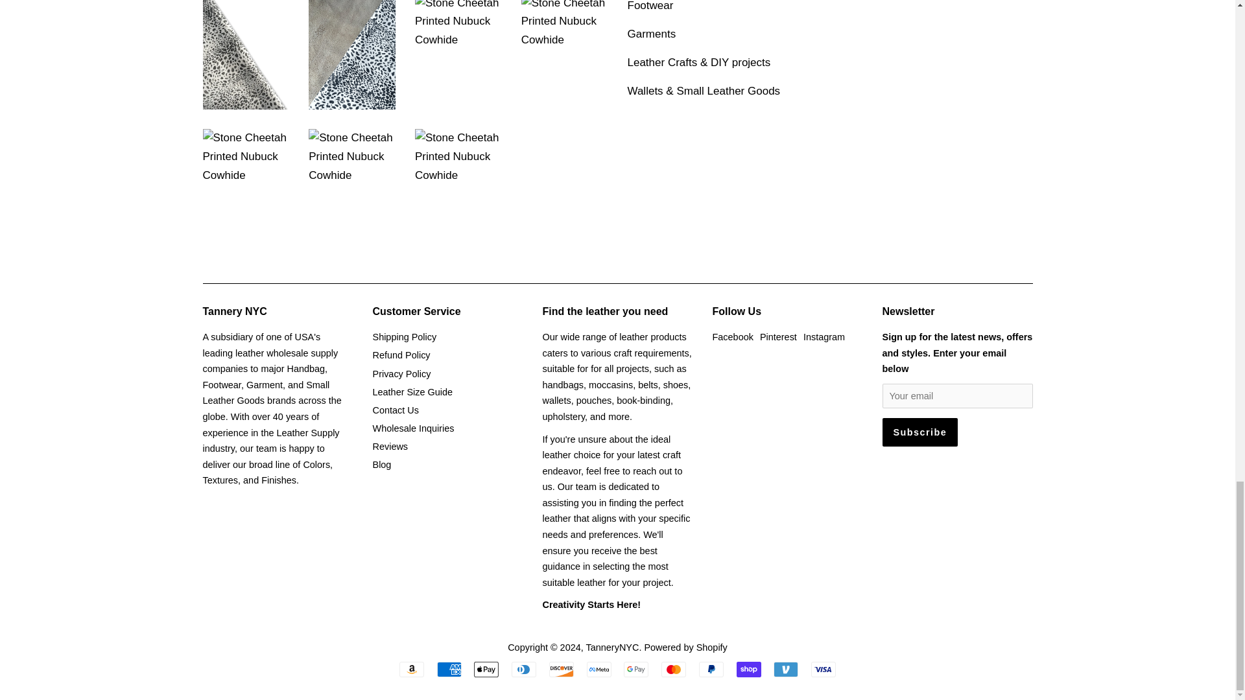  Describe the element at coordinates (673, 669) in the screenshot. I see `Mastercard` at that location.